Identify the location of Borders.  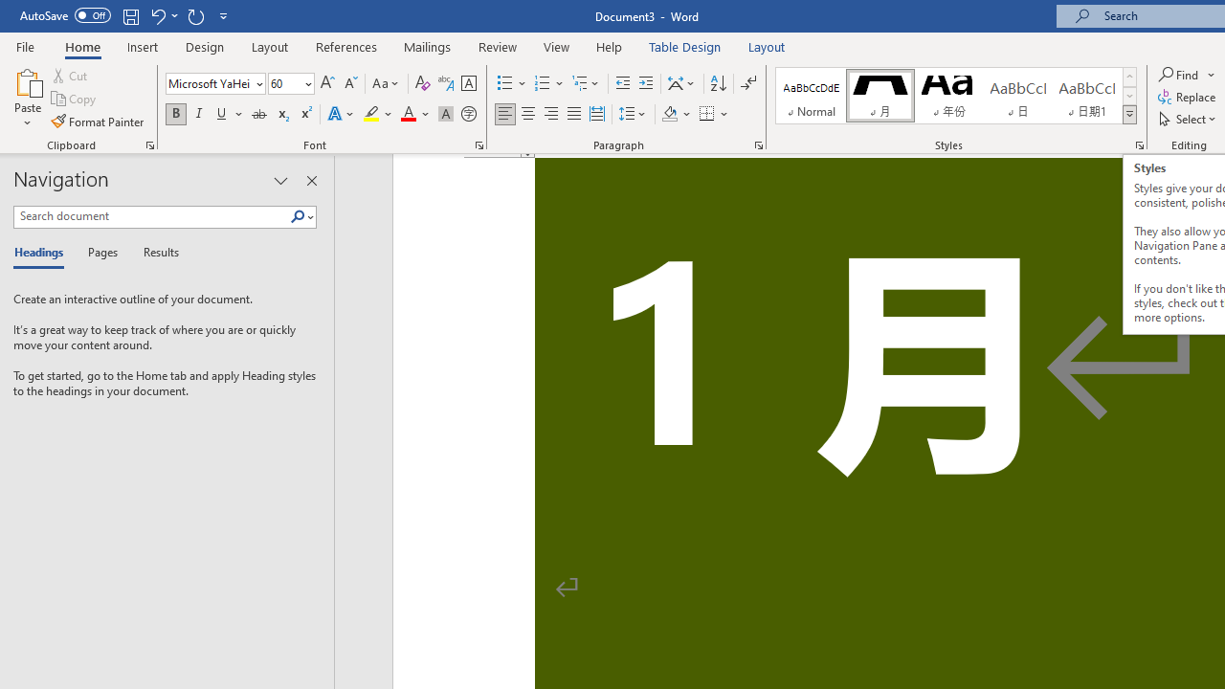
(707, 115).